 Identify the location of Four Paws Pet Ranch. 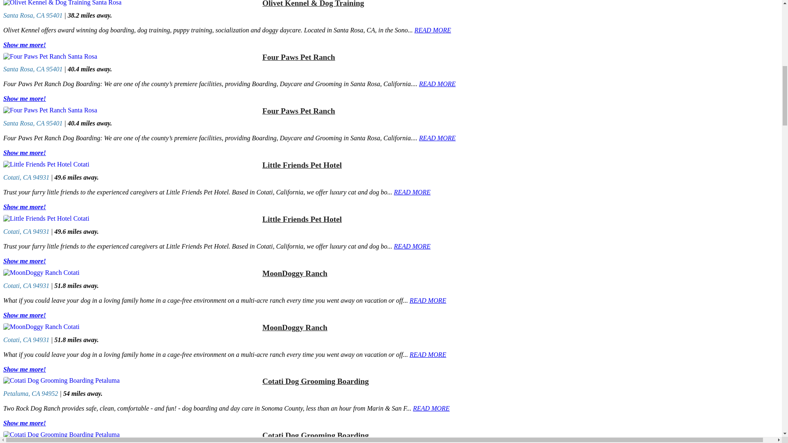
(520, 57).